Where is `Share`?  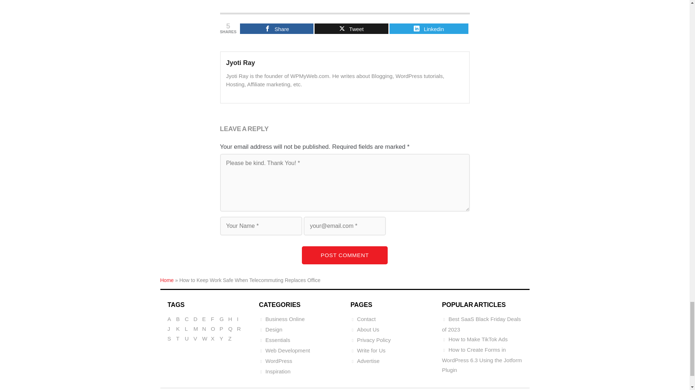 Share is located at coordinates (277, 28).